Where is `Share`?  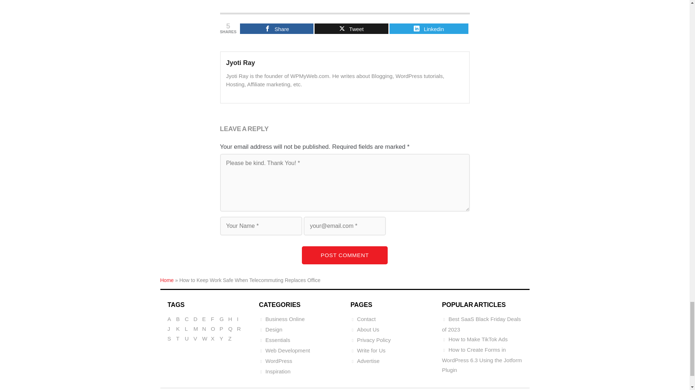 Share is located at coordinates (277, 28).